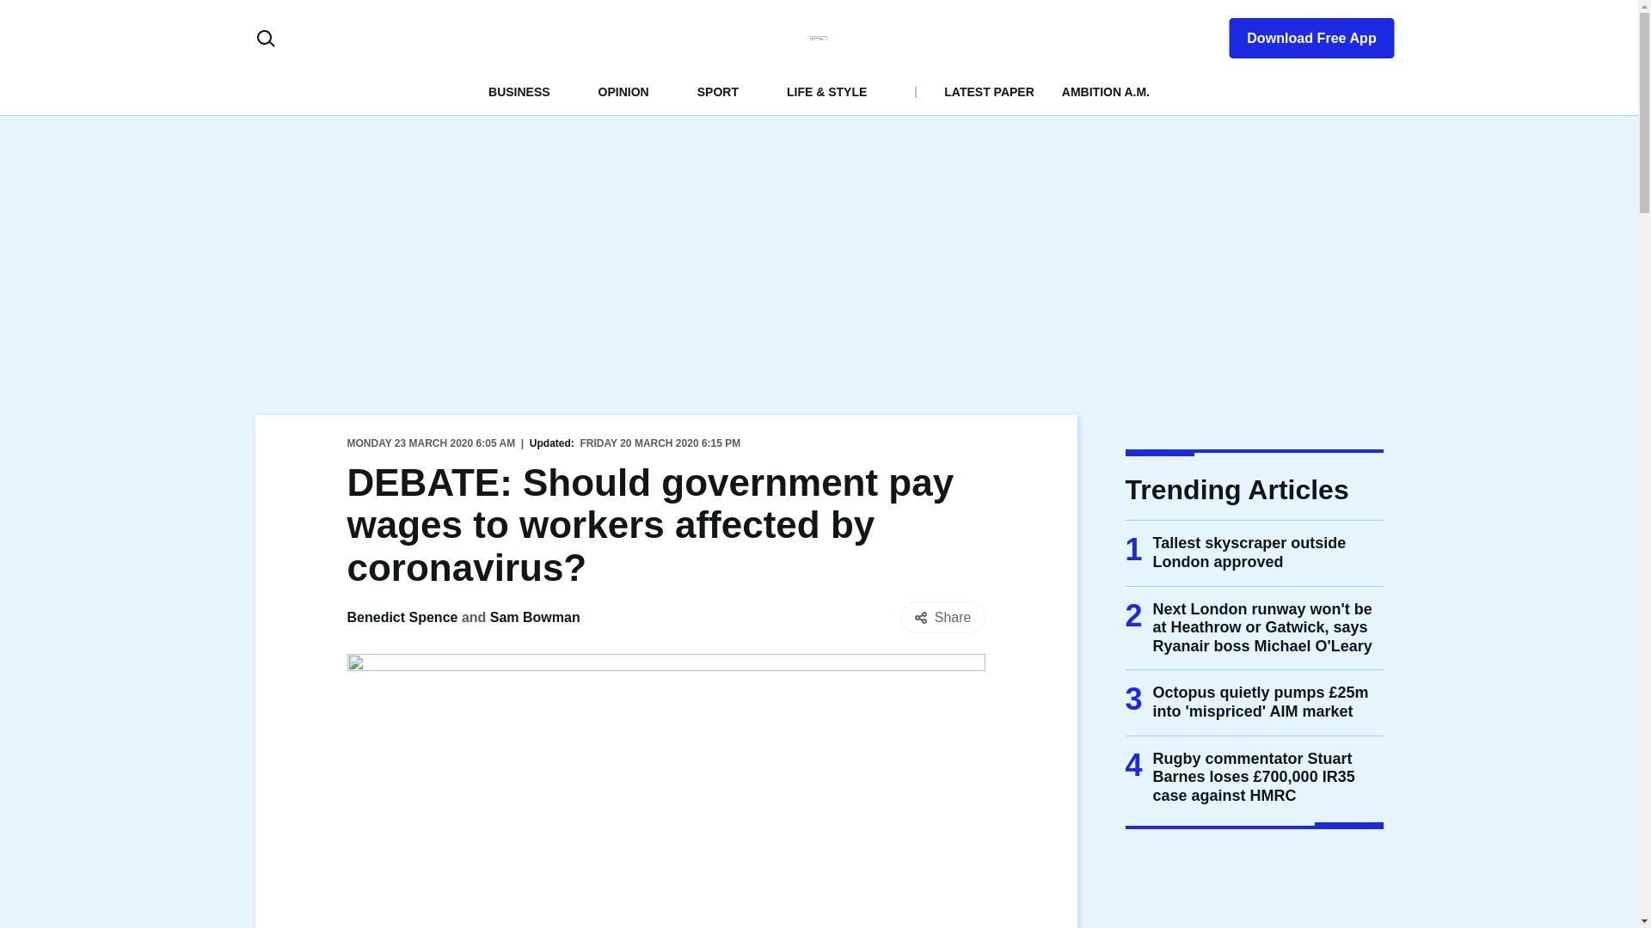 Image resolution: width=1651 pixels, height=928 pixels. What do you see at coordinates (1300, 34) in the screenshot?
I see `Download Free App` at bounding box center [1300, 34].